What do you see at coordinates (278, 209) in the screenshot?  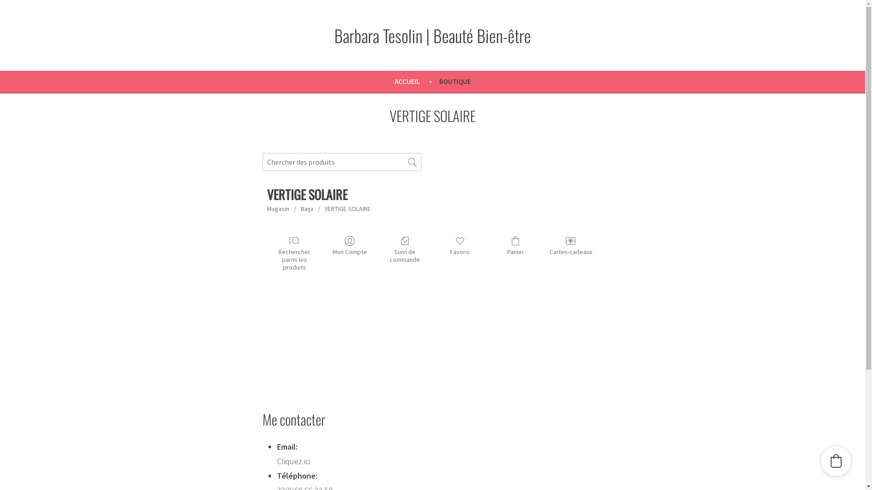 I see `Magasin` at bounding box center [278, 209].